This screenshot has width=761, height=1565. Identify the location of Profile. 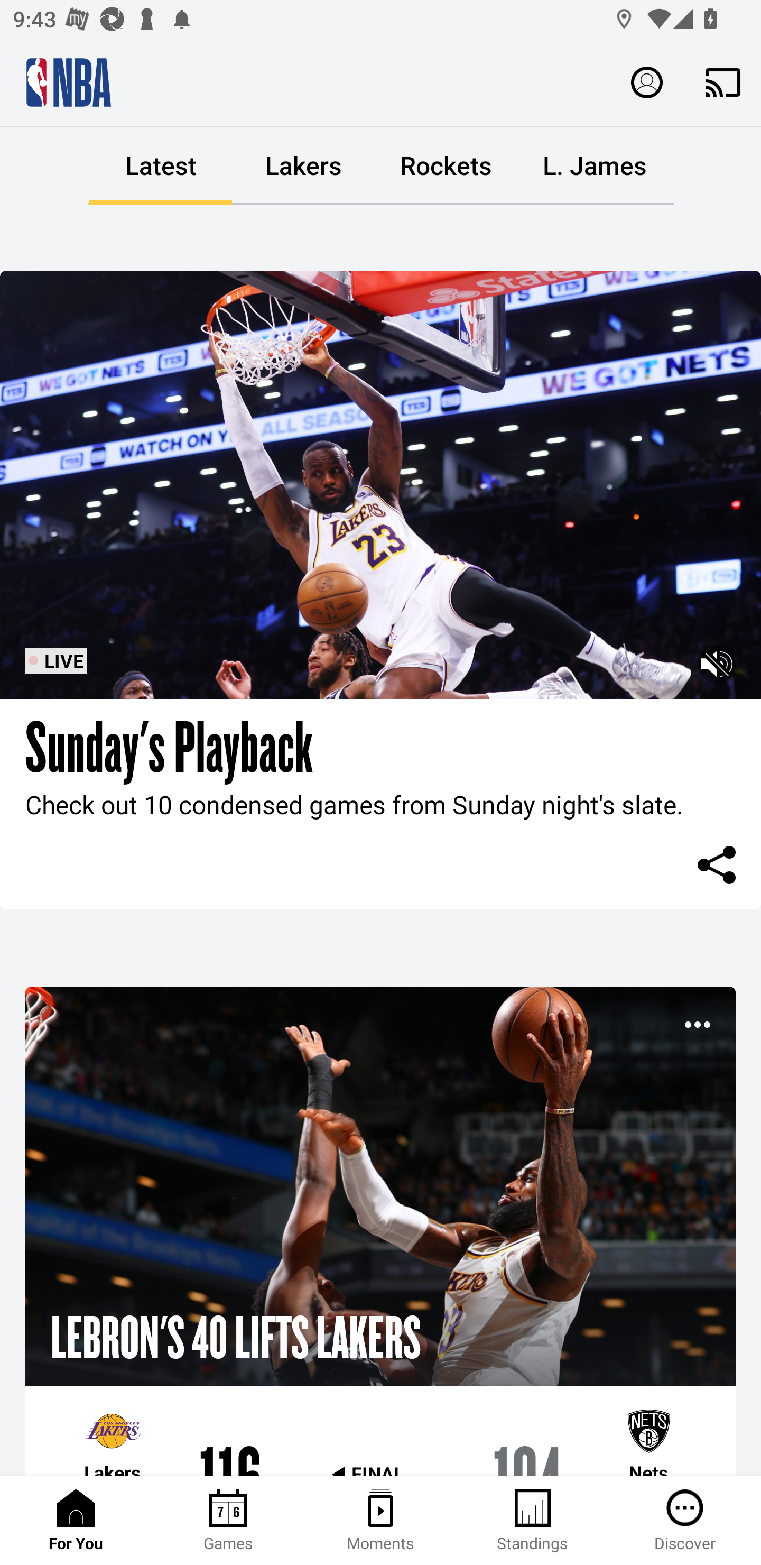
(647, 81).